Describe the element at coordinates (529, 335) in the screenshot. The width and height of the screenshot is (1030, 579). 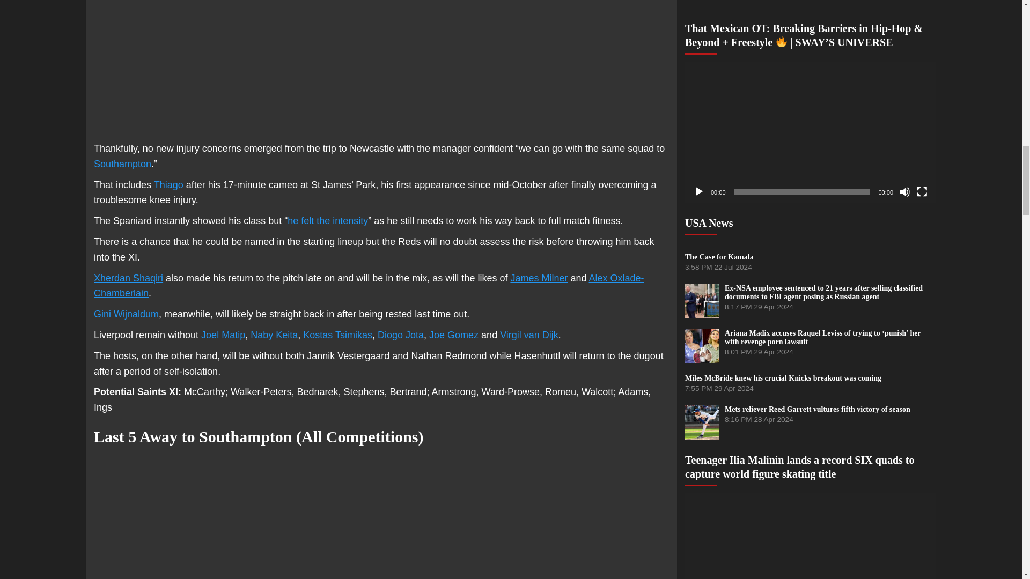
I see `Virgil van Dijk` at that location.